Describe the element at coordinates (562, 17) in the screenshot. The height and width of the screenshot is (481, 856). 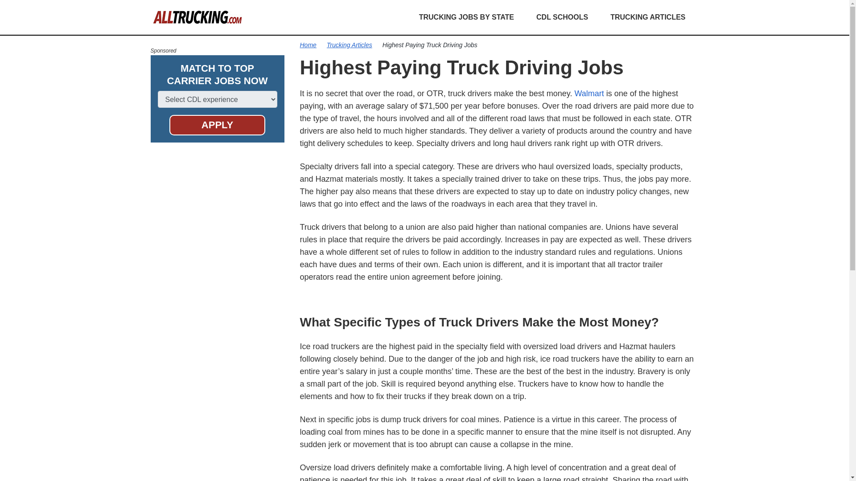
I see `CDL SCHOOLS` at that location.